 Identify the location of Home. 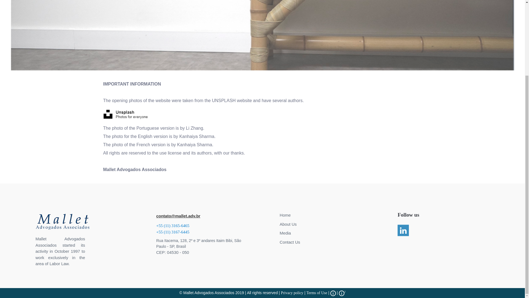
(285, 215).